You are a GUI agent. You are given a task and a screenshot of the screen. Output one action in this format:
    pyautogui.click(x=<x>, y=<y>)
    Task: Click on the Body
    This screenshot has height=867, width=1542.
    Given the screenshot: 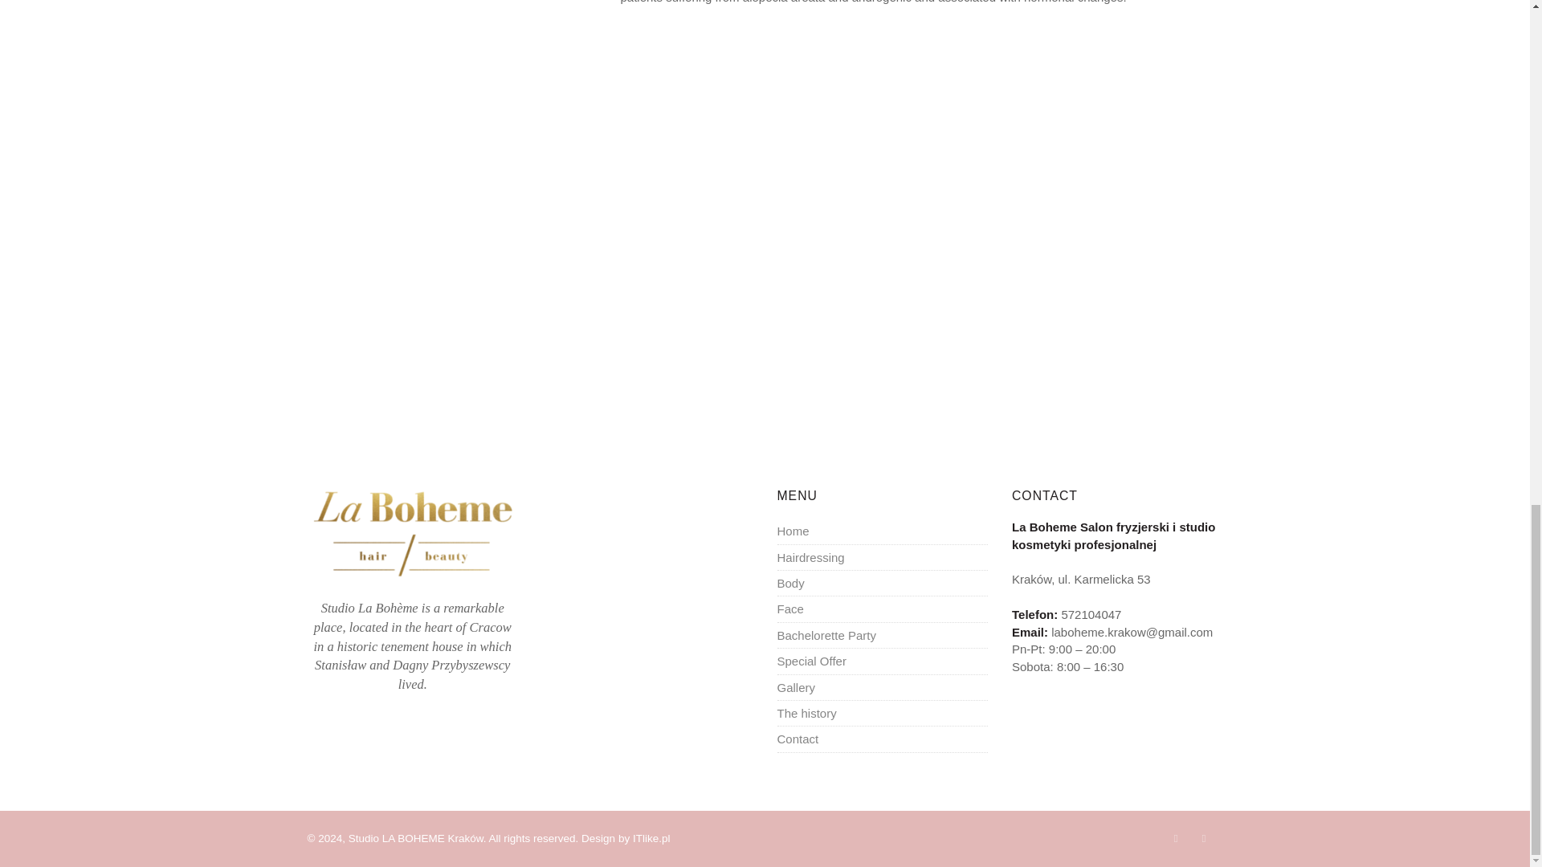 What is the action you would take?
    pyautogui.click(x=790, y=583)
    